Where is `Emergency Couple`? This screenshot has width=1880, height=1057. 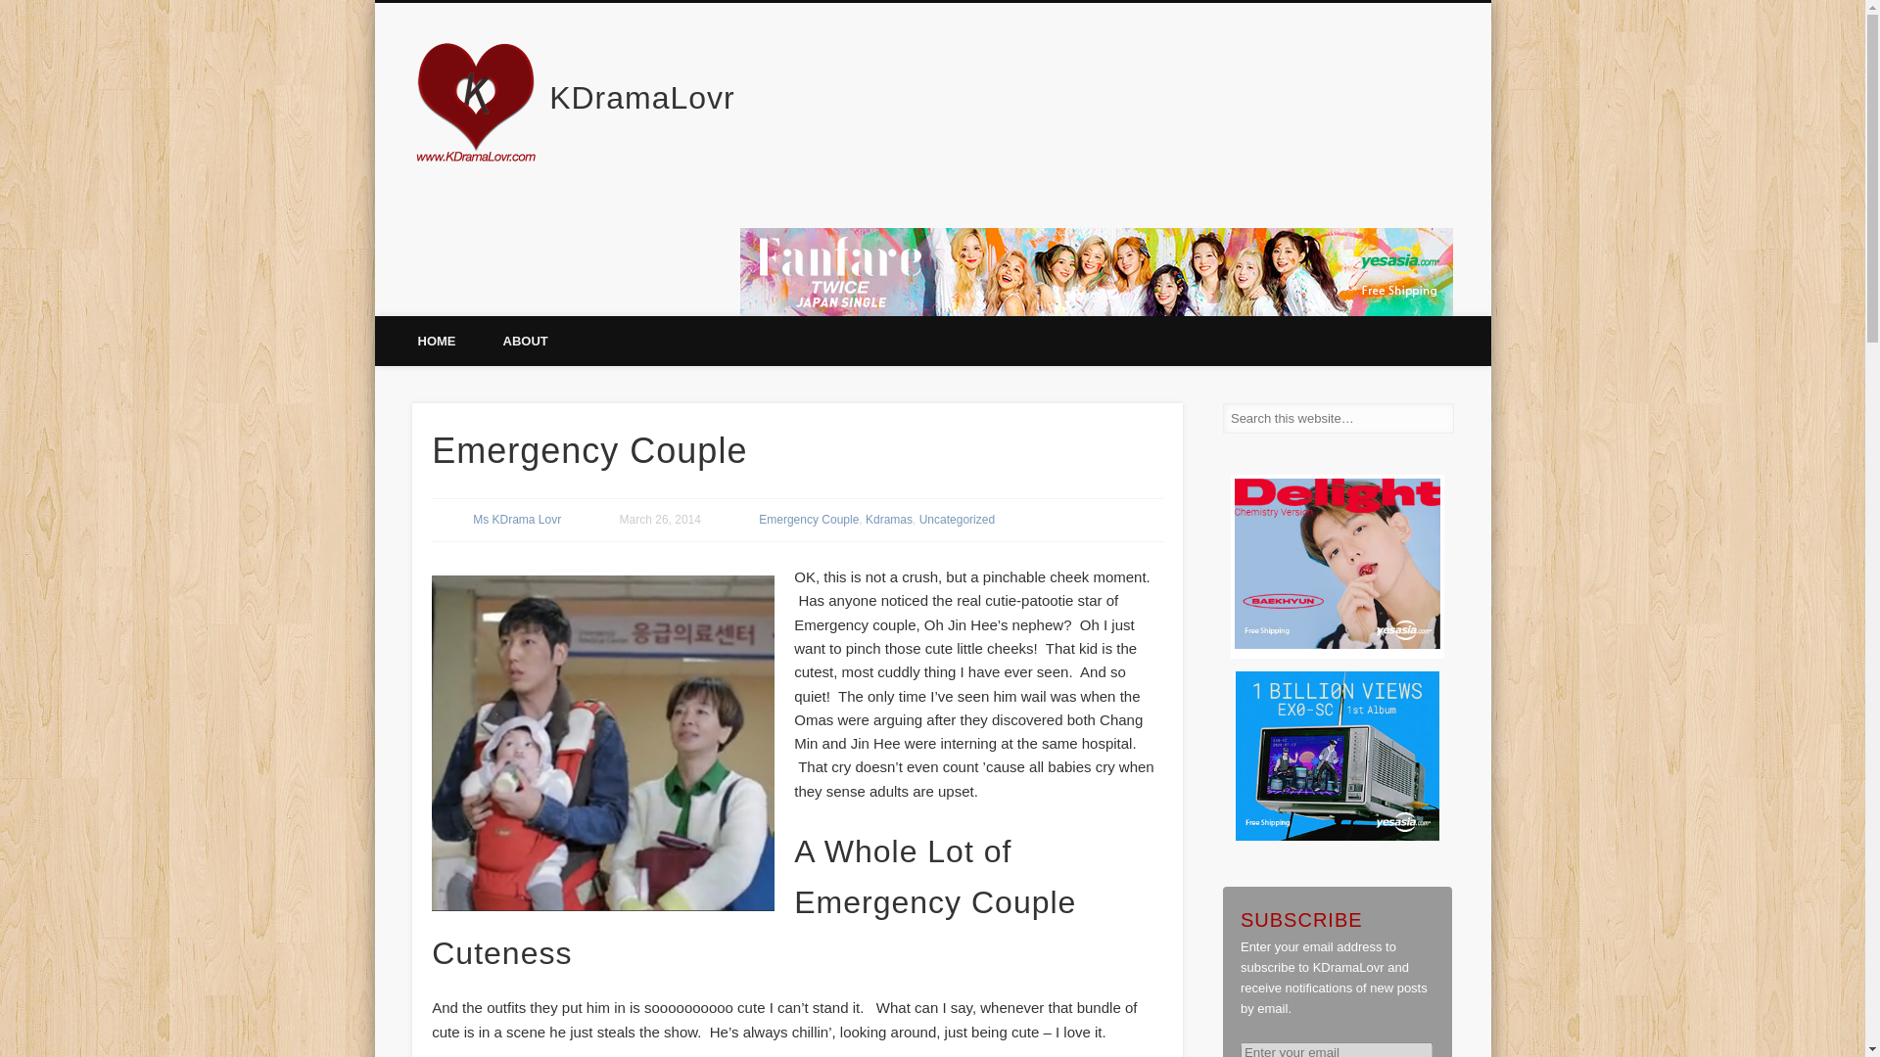
Emergency Couple is located at coordinates (809, 519).